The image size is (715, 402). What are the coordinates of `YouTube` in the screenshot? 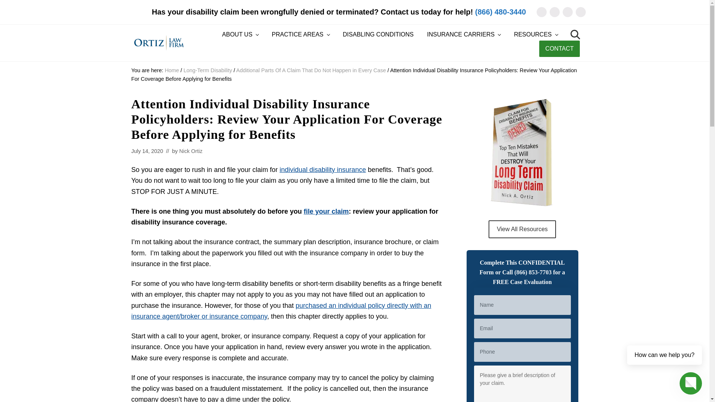 It's located at (580, 12).